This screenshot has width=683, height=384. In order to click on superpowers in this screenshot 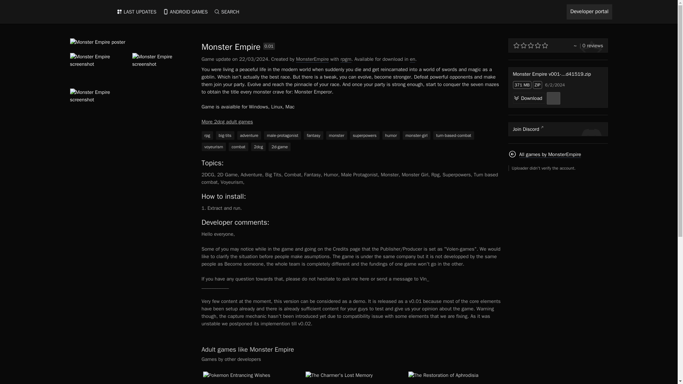, I will do `click(365, 135)`.